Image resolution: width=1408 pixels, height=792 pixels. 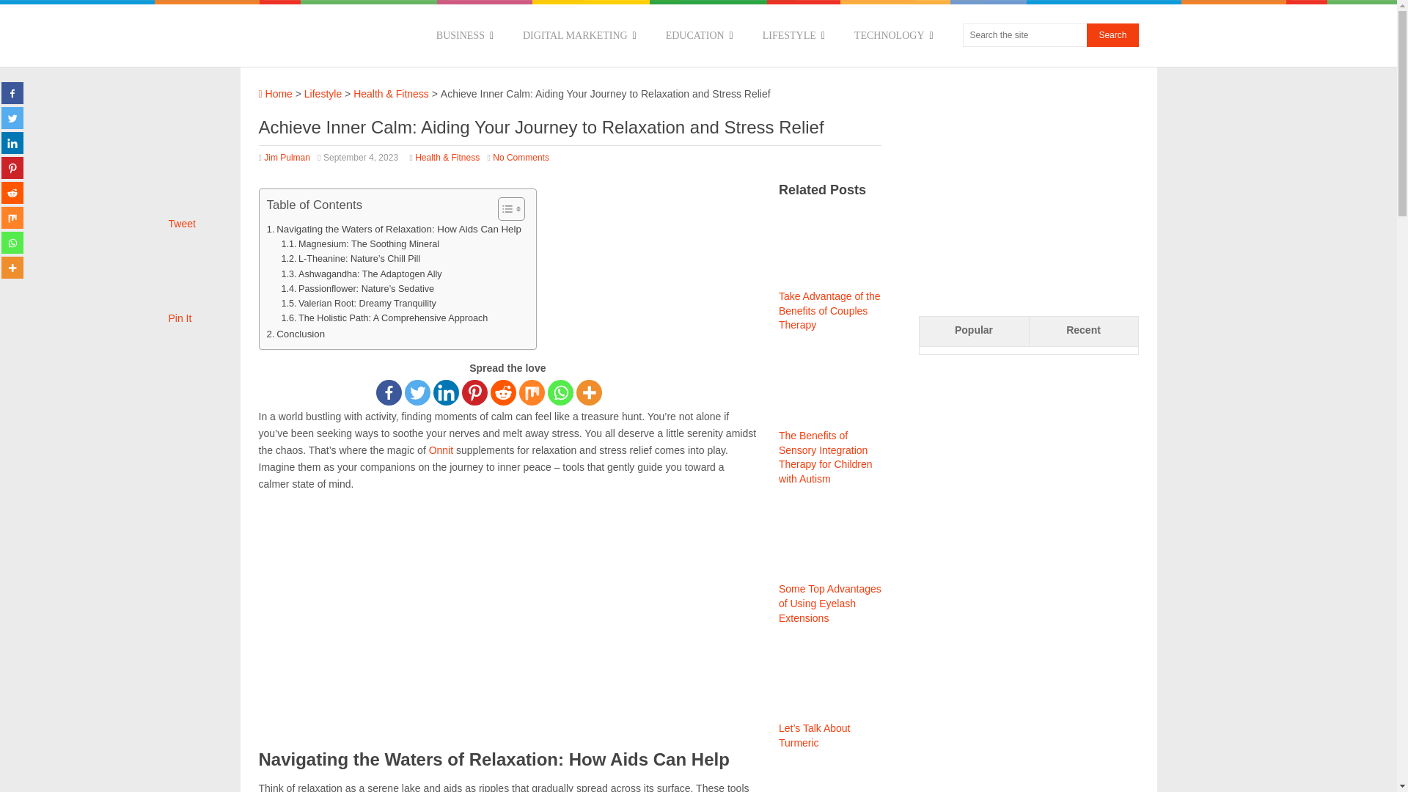 What do you see at coordinates (446, 392) in the screenshot?
I see `Linkedin` at bounding box center [446, 392].